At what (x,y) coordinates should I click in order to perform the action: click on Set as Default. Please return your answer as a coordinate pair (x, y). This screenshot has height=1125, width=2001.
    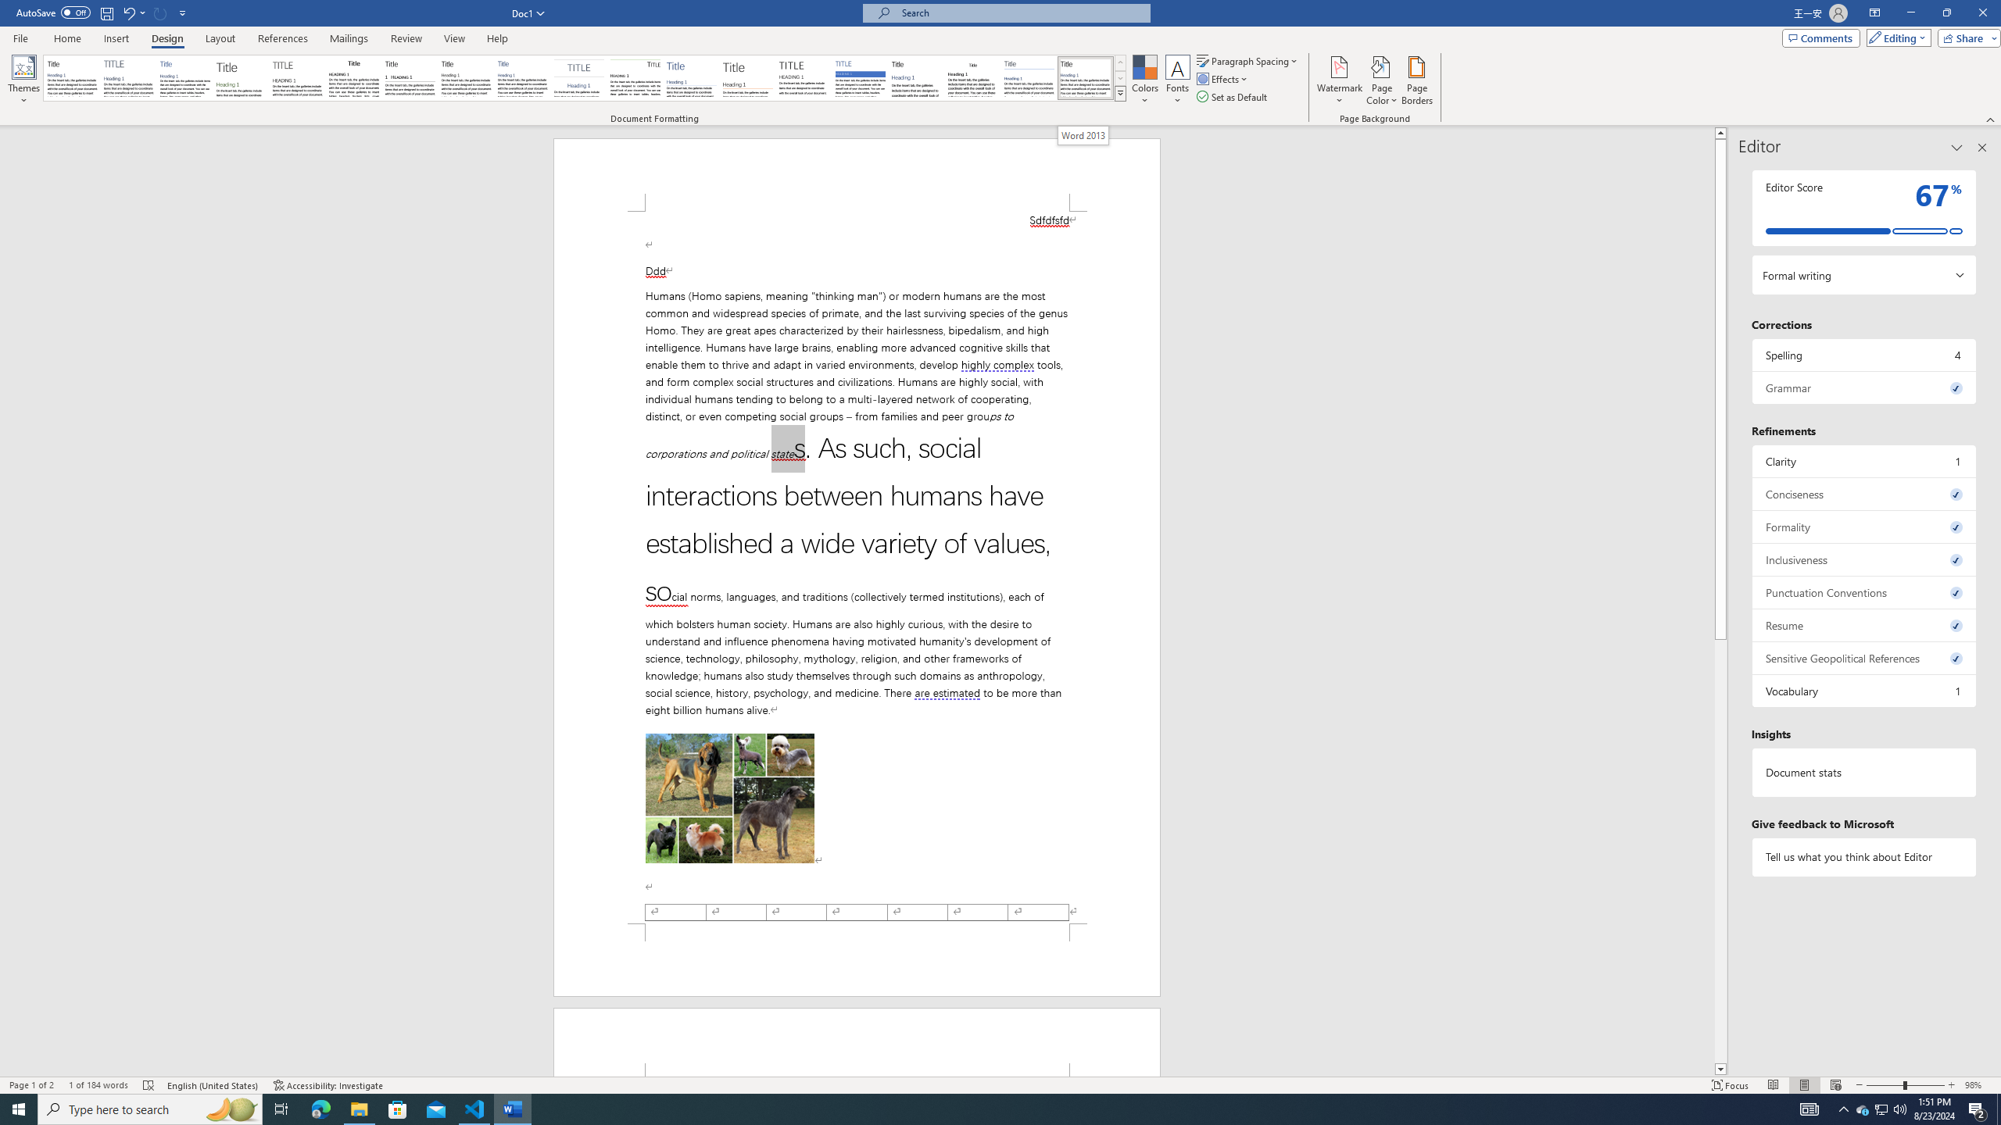
    Looking at the image, I should click on (1233, 97).